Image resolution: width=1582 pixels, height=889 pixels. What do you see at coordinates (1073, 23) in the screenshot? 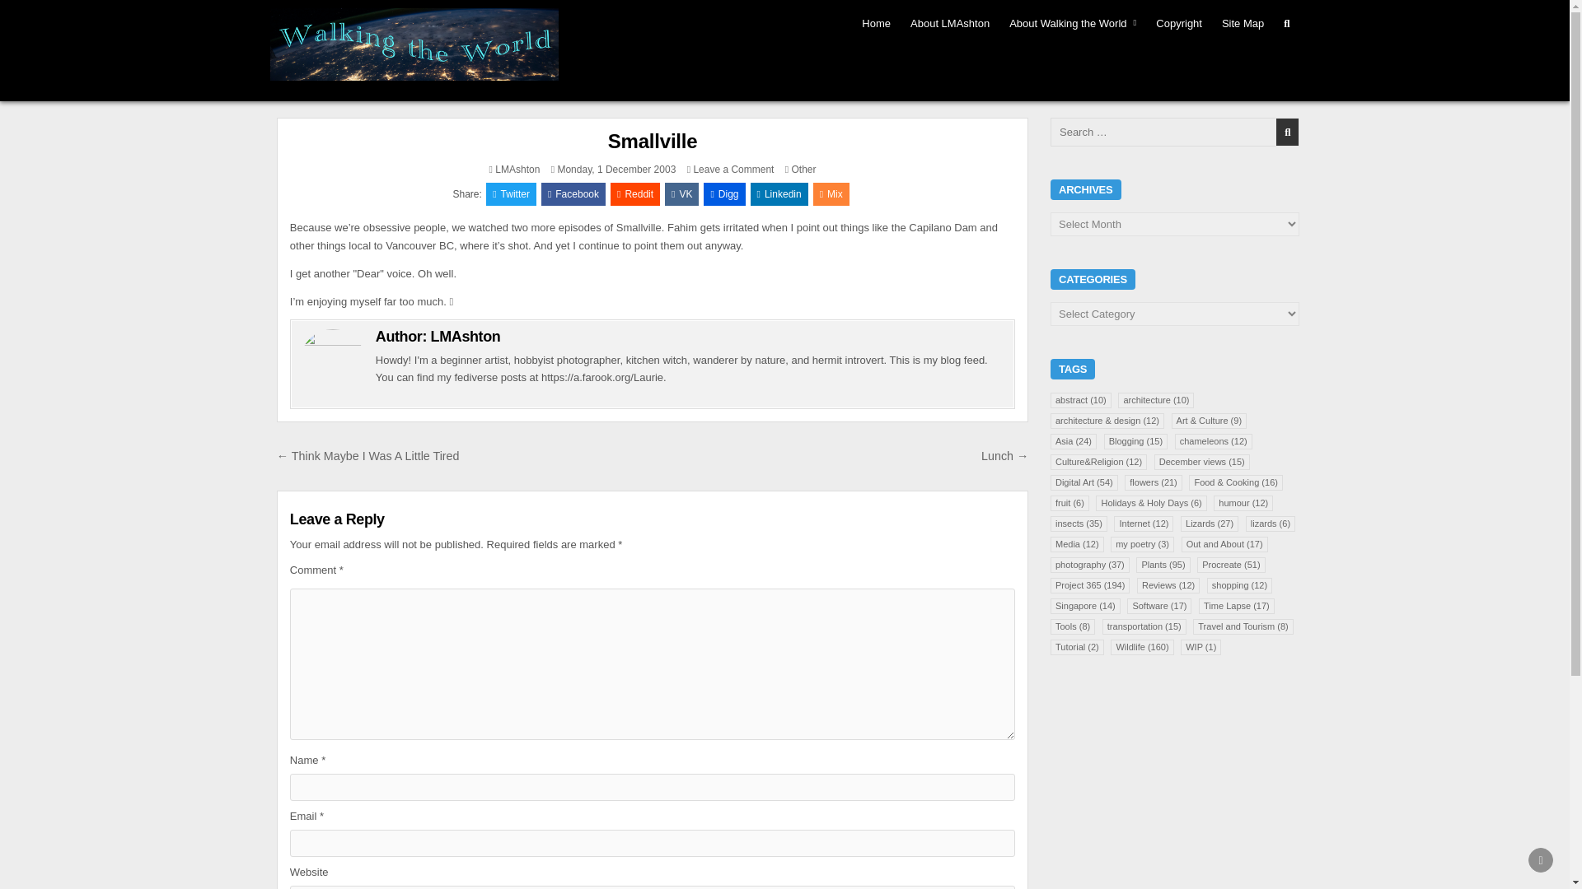
I see `About Walking the World` at bounding box center [1073, 23].